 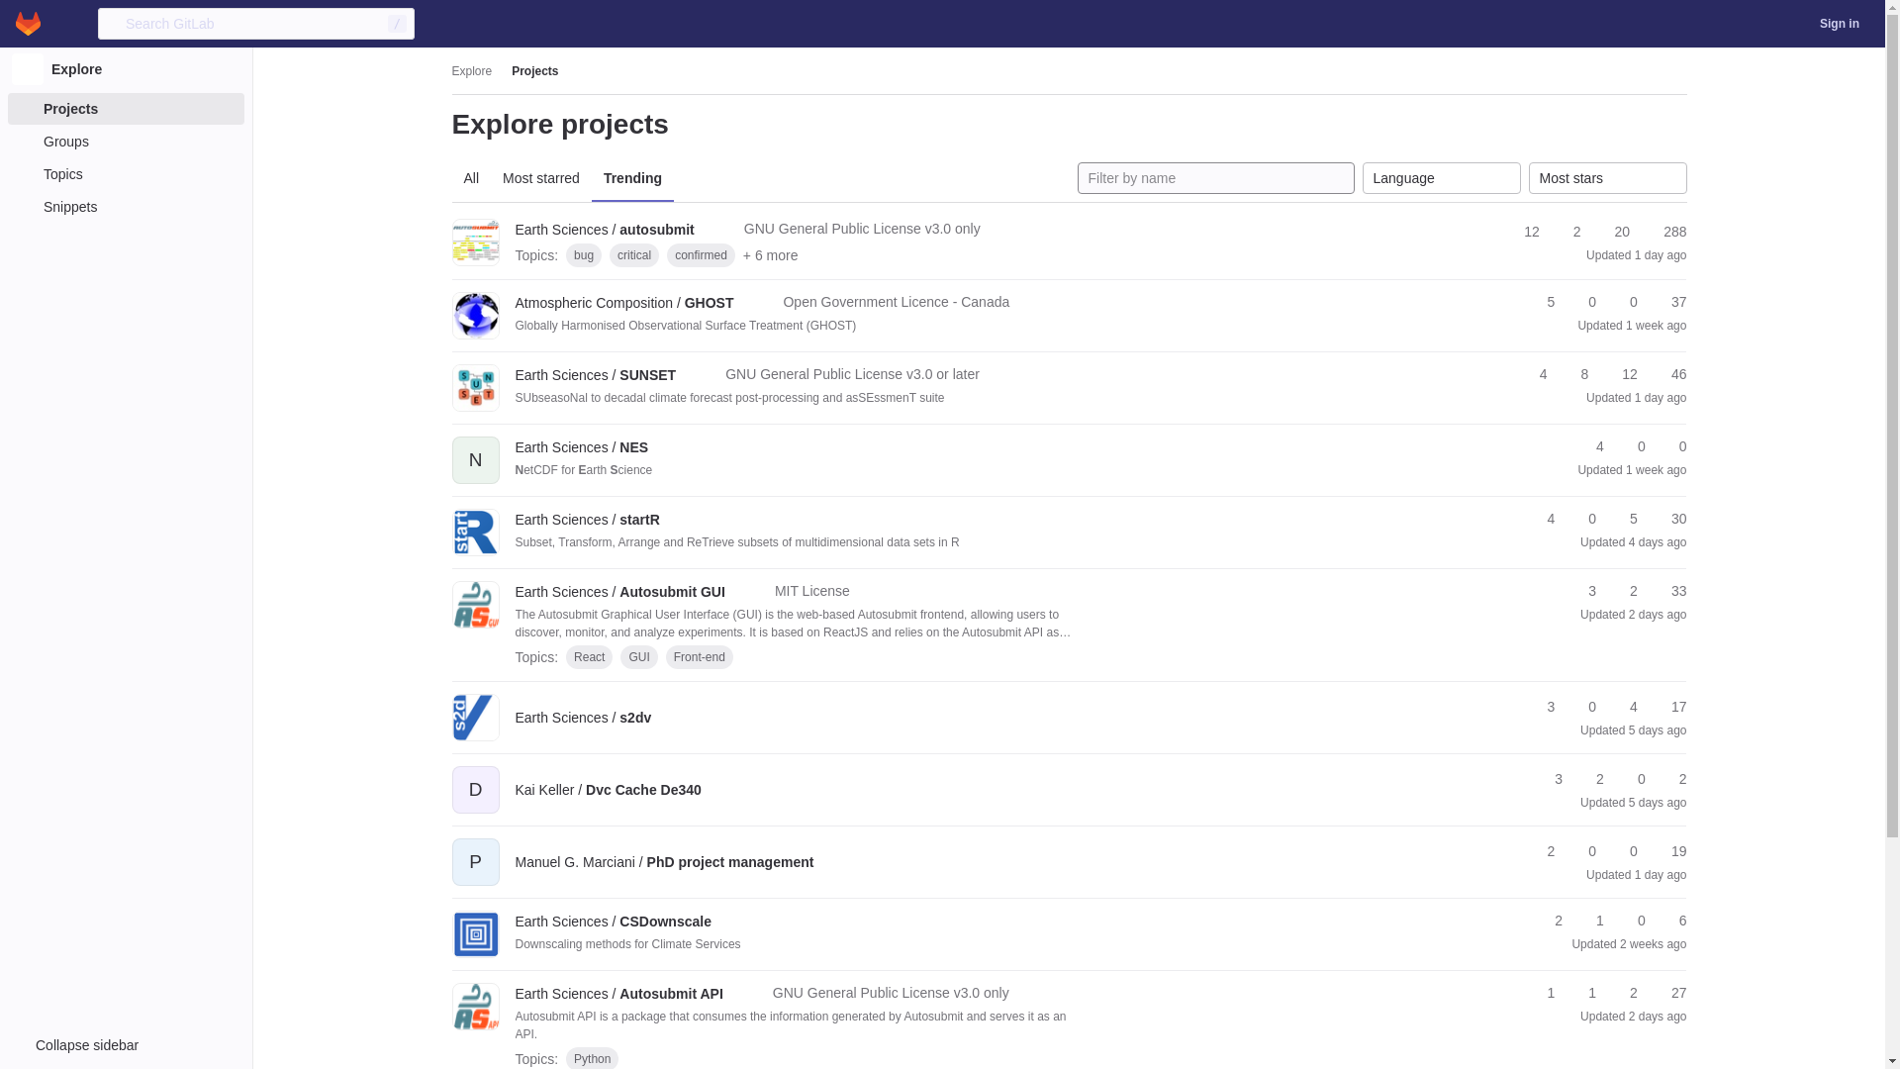 I want to click on Topics, so click(x=126, y=174).